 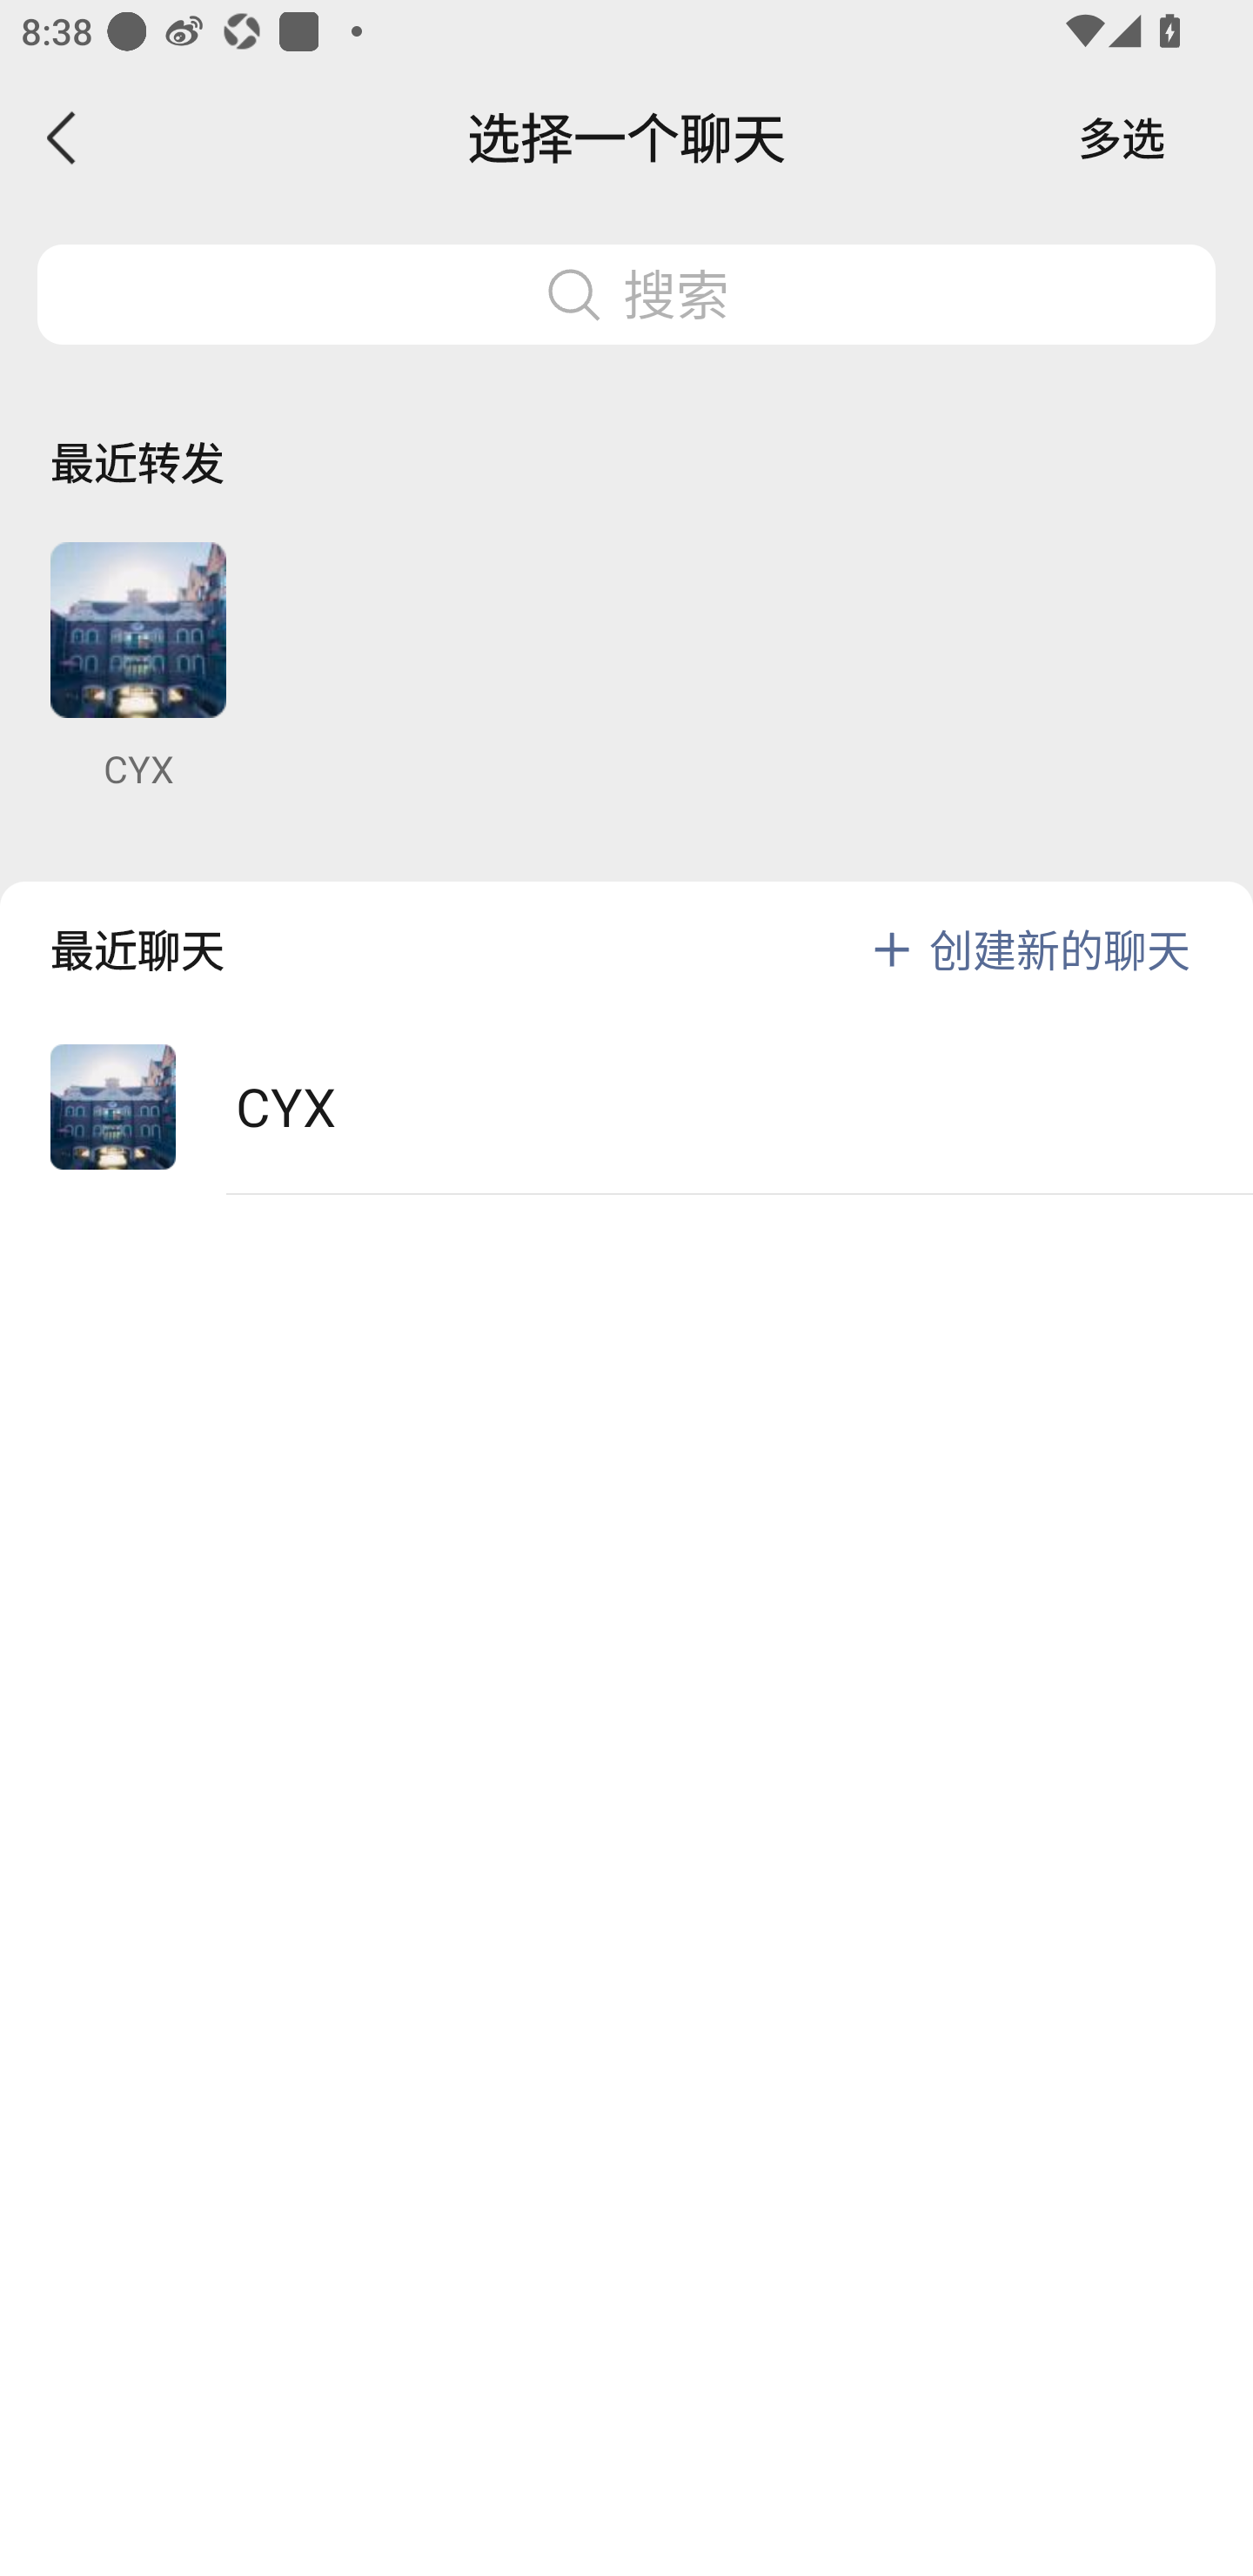 What do you see at coordinates (63, 138) in the screenshot?
I see `返回` at bounding box center [63, 138].